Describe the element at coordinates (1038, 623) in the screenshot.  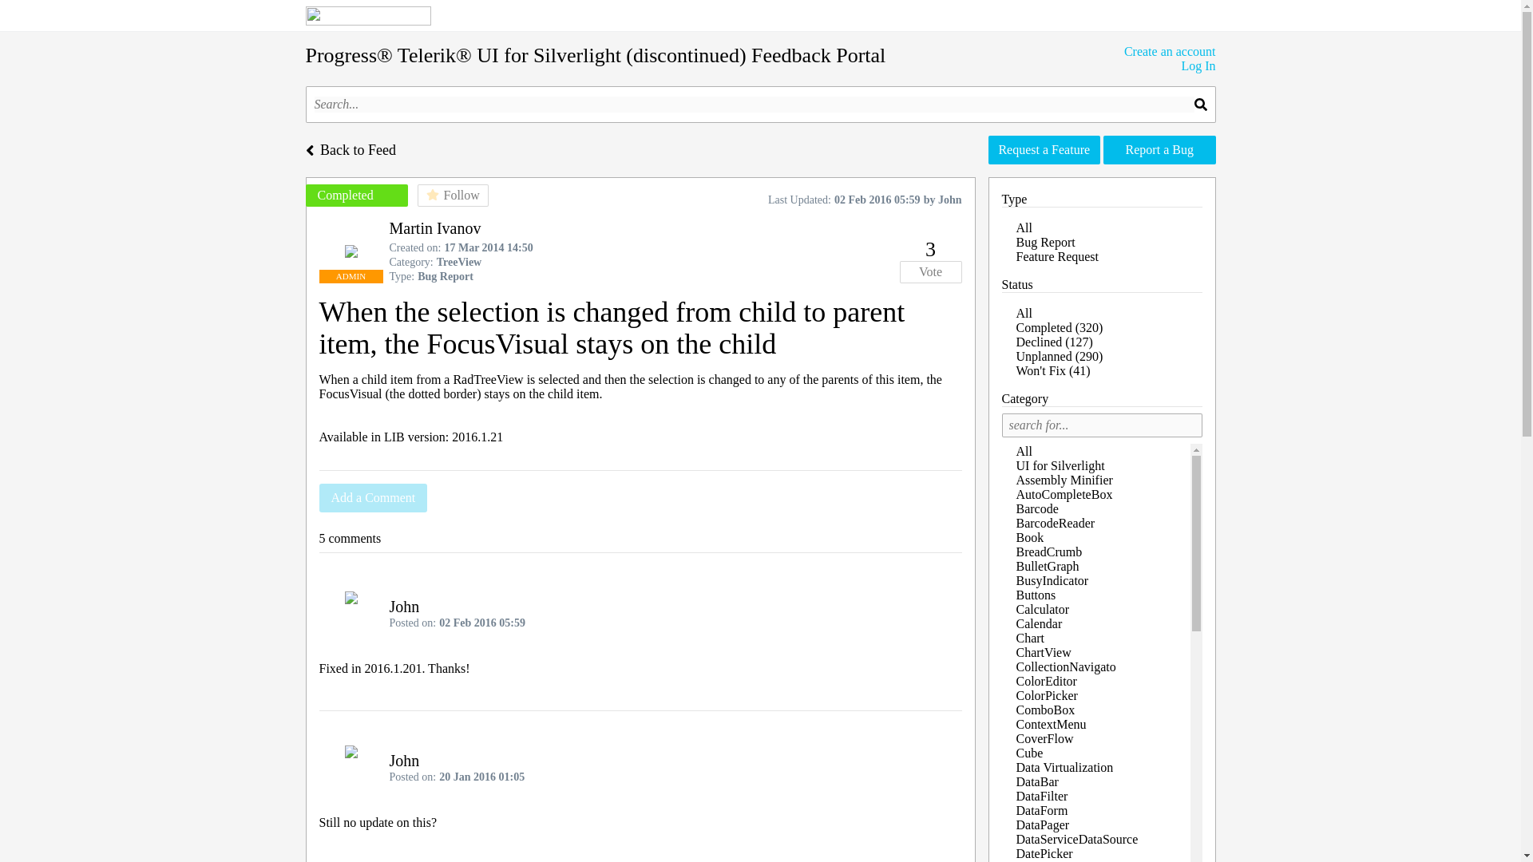
I see `Calendar` at that location.